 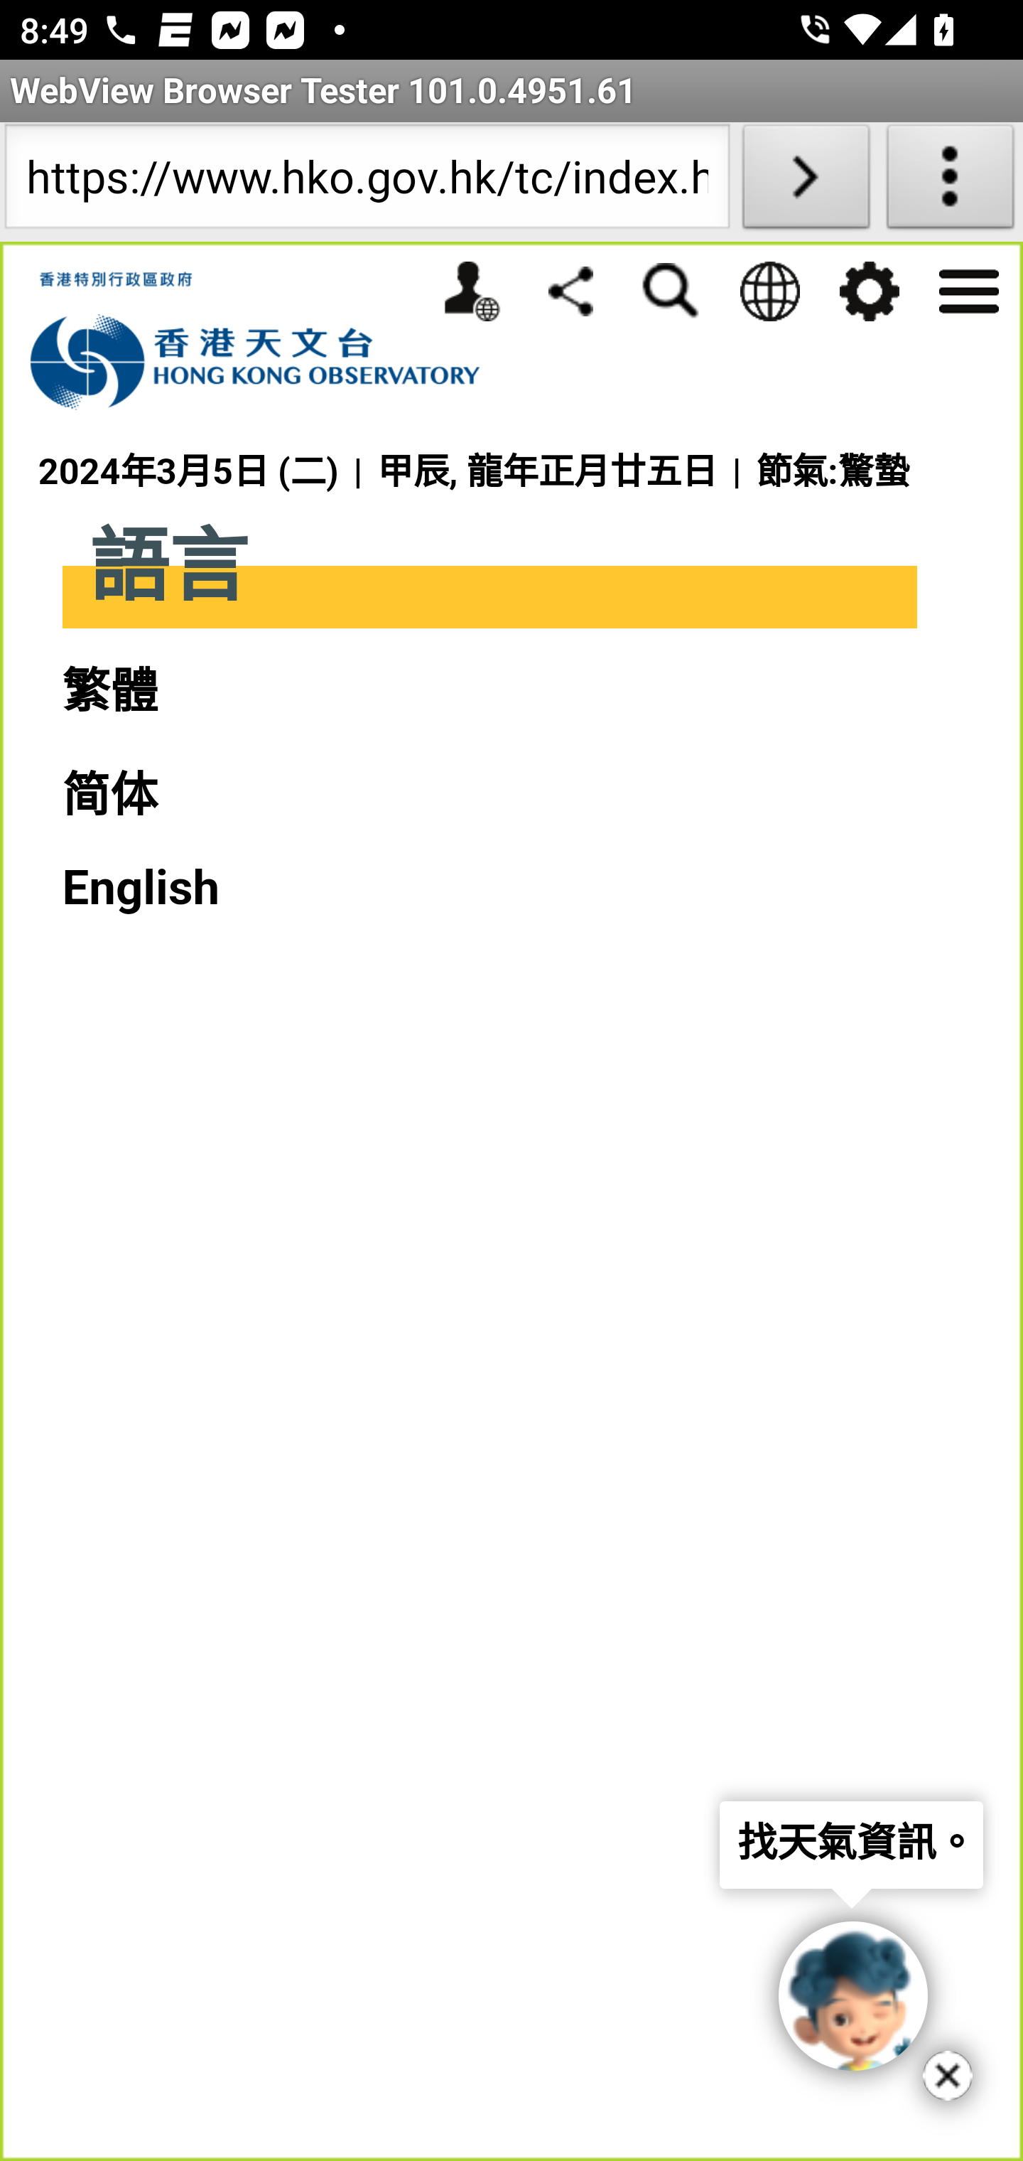 What do you see at coordinates (140, 888) in the screenshot?
I see `English` at bounding box center [140, 888].